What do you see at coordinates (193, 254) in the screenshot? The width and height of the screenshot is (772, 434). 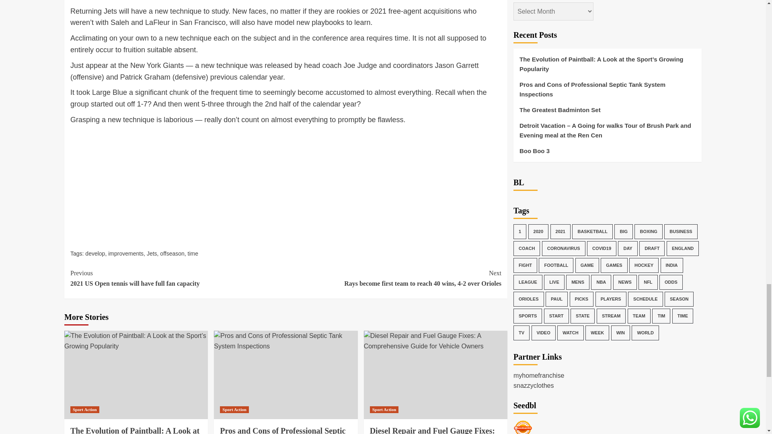 I see `time` at bounding box center [193, 254].